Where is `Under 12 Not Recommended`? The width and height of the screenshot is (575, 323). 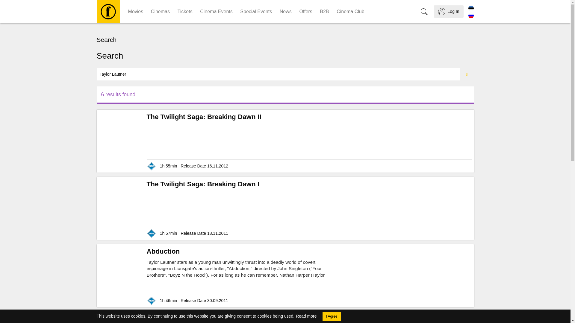 Under 12 Not Recommended is located at coordinates (152, 301).